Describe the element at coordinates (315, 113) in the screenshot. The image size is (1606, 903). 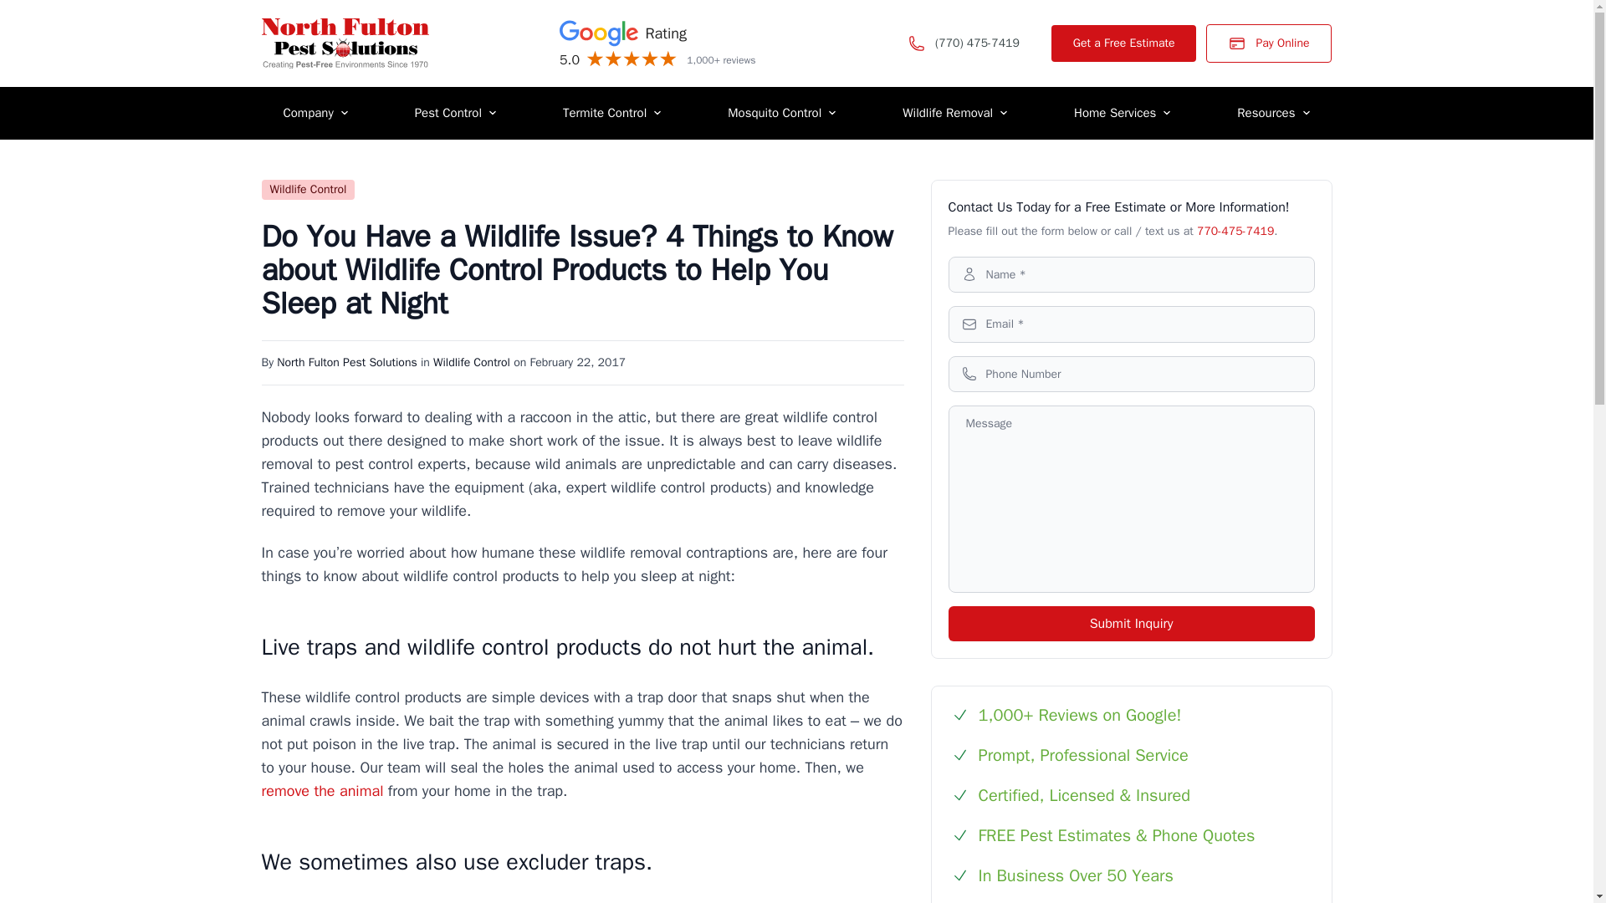
I see `Company` at that location.